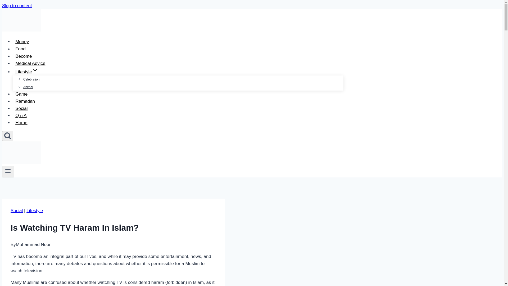  Describe the element at coordinates (22, 94) in the screenshot. I see `Game` at that location.